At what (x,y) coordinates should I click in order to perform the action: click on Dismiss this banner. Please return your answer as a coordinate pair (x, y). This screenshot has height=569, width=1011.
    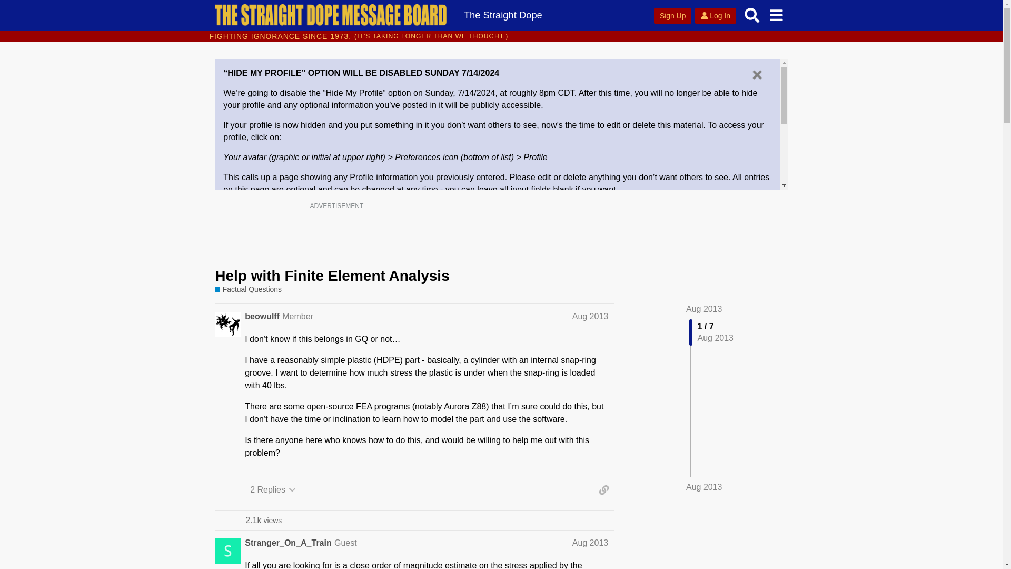
    Looking at the image, I should click on (345, 543).